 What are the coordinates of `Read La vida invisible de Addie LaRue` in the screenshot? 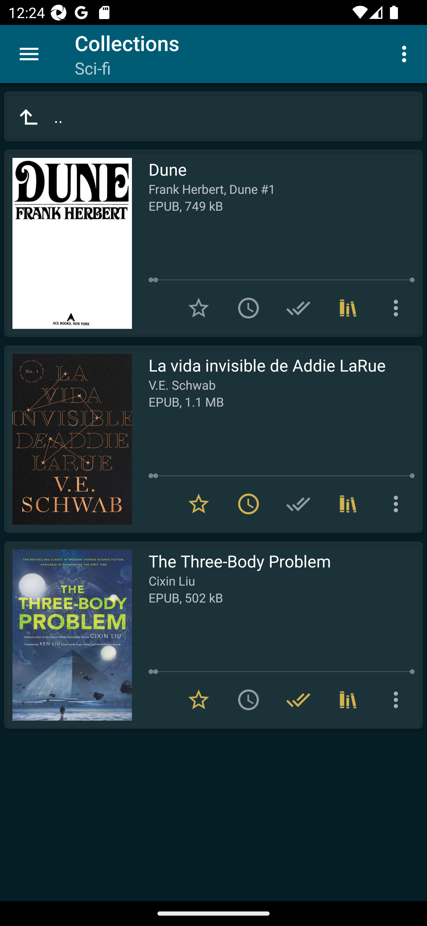 It's located at (68, 439).